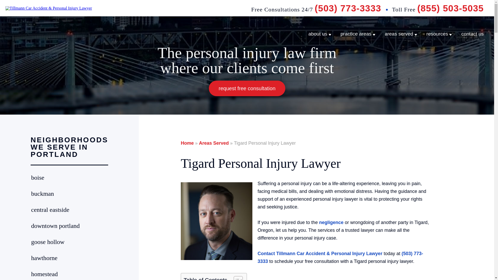 This screenshot has height=280, width=498. I want to click on about us, so click(317, 34).